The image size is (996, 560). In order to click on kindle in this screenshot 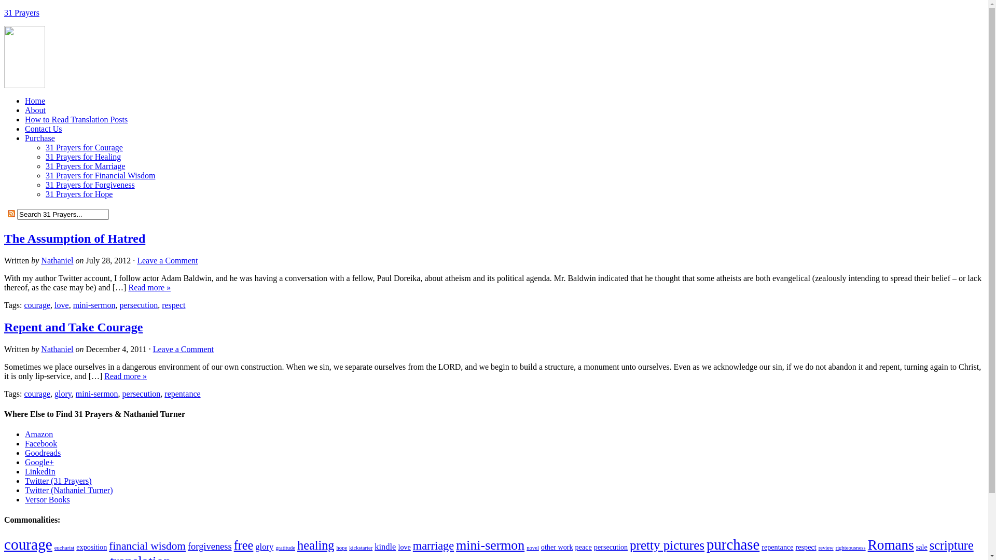, I will do `click(385, 547)`.